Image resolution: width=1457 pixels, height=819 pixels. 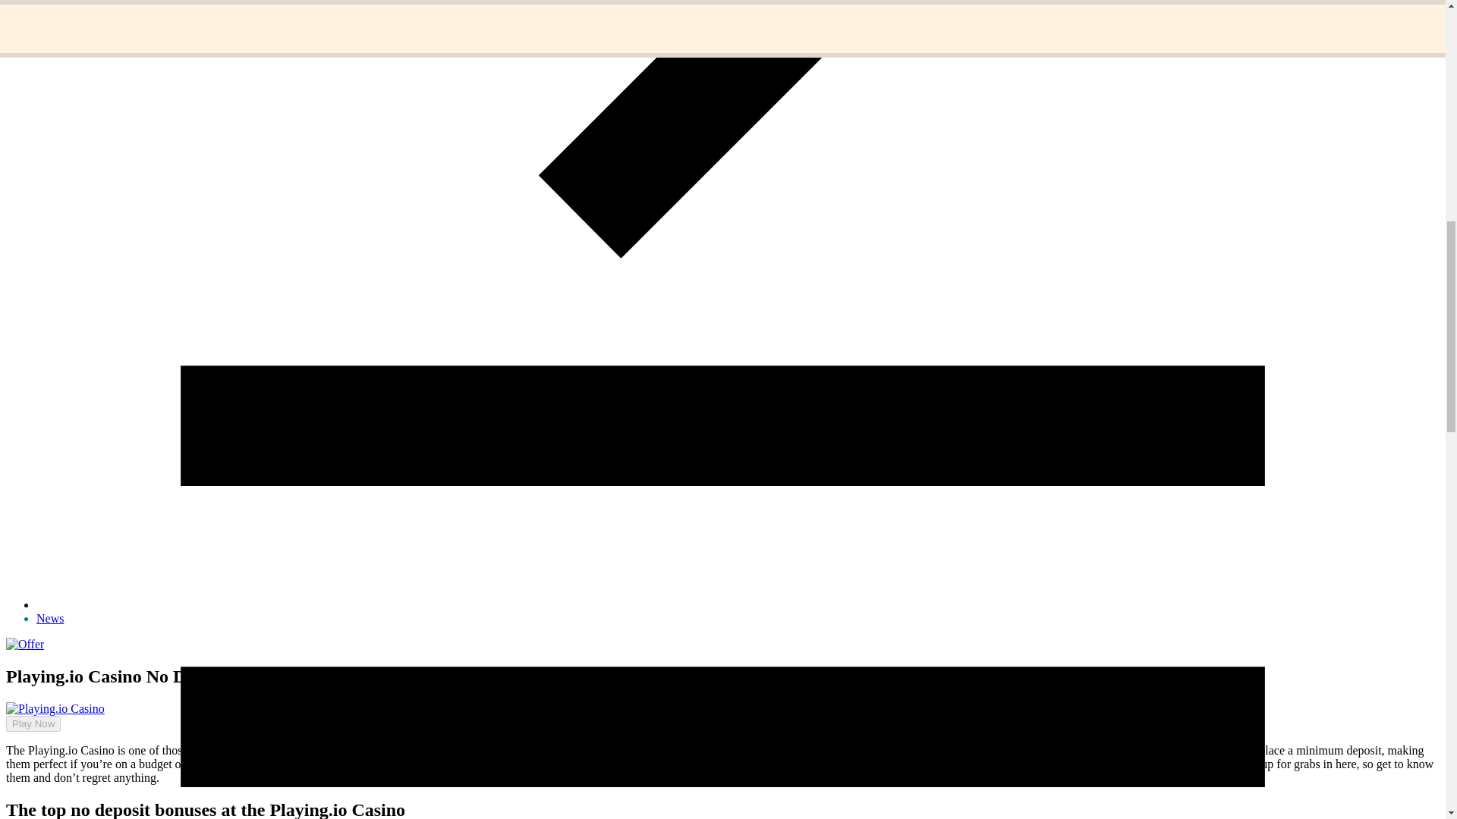 I want to click on Play Now, so click(x=33, y=723).